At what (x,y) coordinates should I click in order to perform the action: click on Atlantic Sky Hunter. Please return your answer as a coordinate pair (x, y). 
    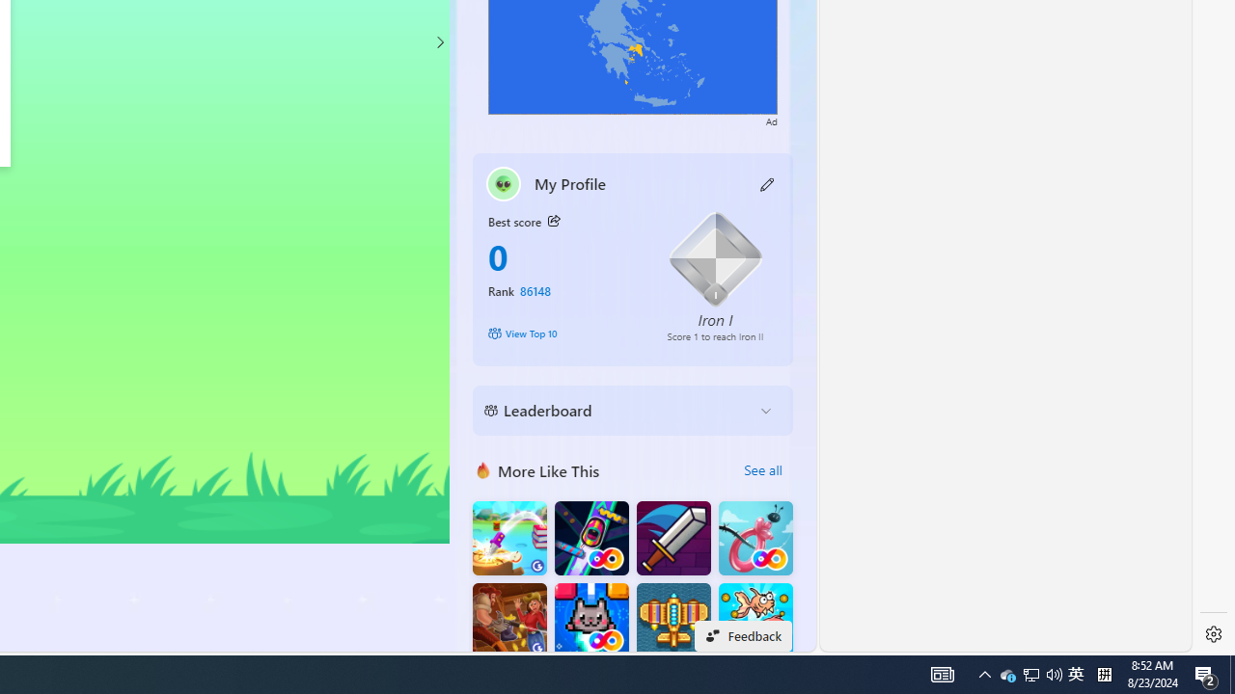
    Looking at the image, I should click on (673, 621).